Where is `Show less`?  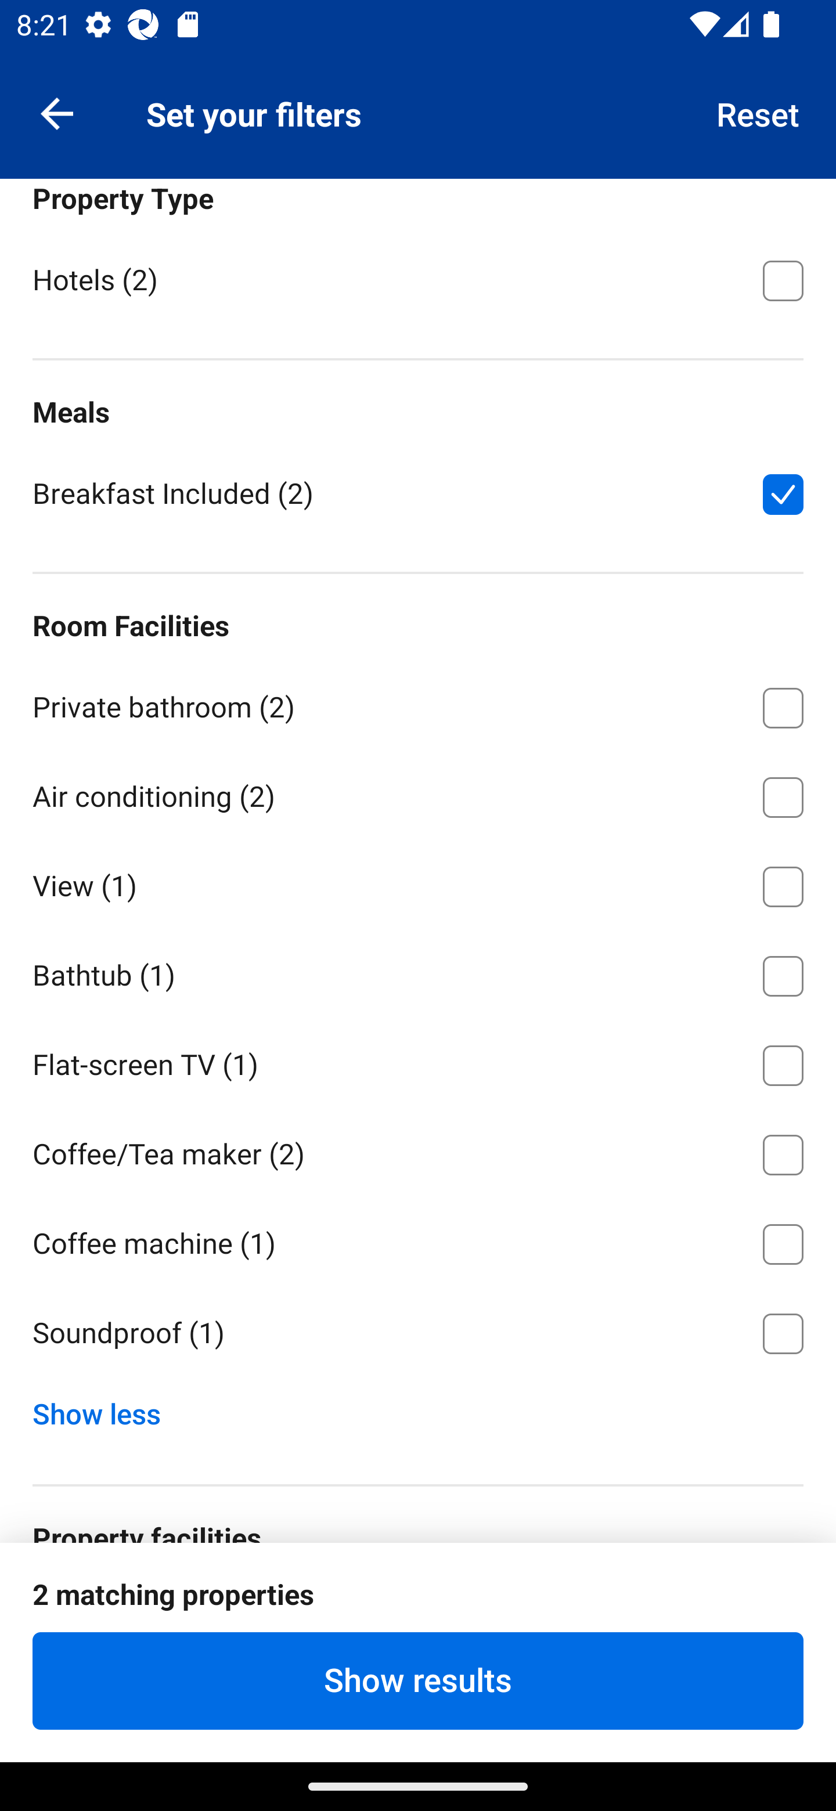 Show less is located at coordinates (105, 1409).